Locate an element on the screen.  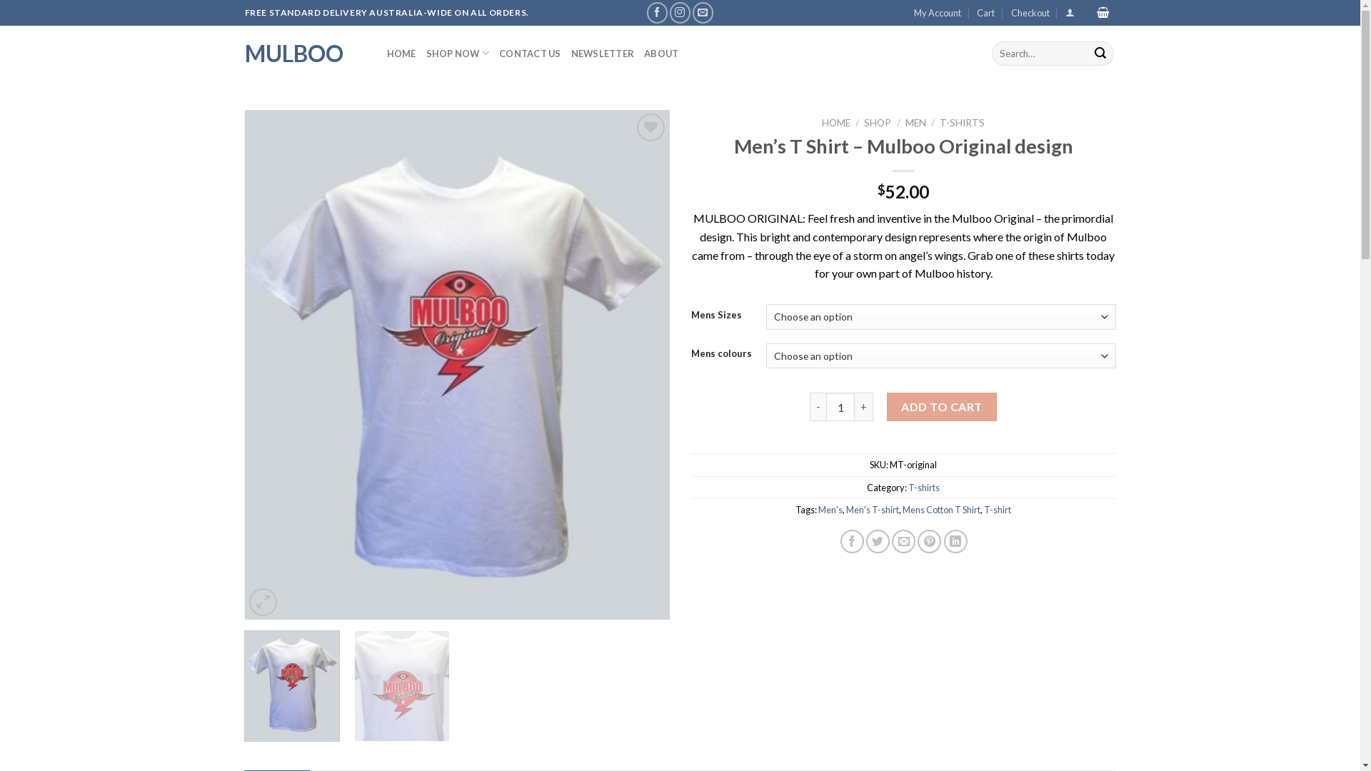
SHOP NOW is located at coordinates (458, 53).